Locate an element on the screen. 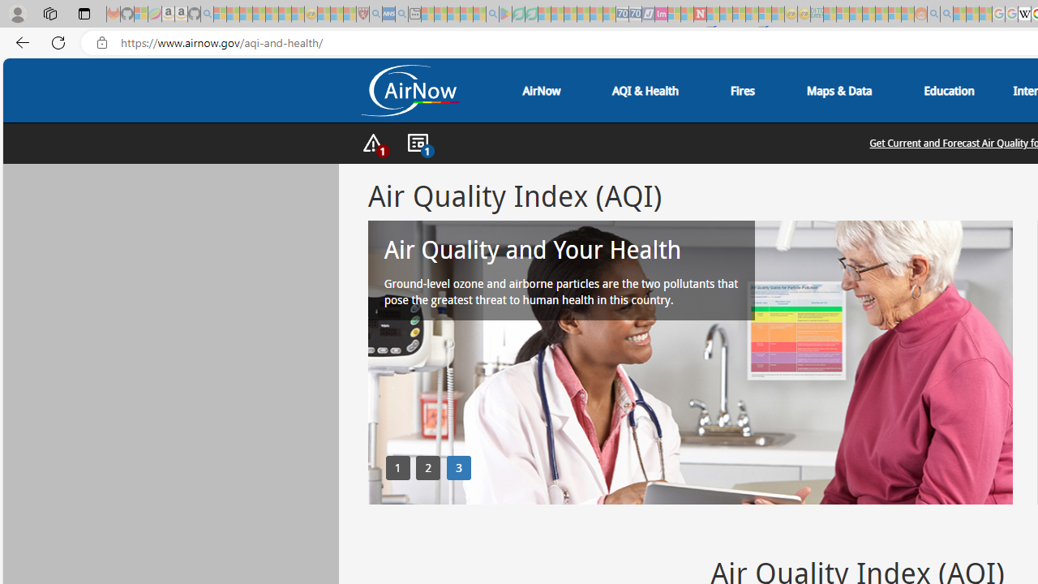 This screenshot has width=1038, height=584. Bluey: Let's Play! - Apps on Google Play - Sleeping is located at coordinates (505, 15).